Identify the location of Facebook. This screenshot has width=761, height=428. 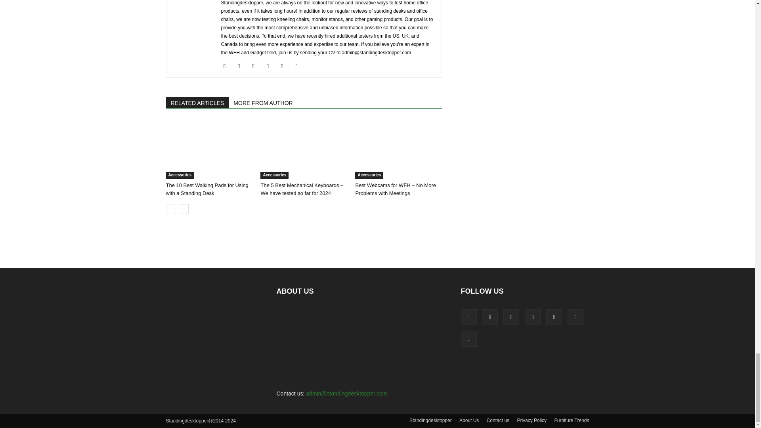
(228, 66).